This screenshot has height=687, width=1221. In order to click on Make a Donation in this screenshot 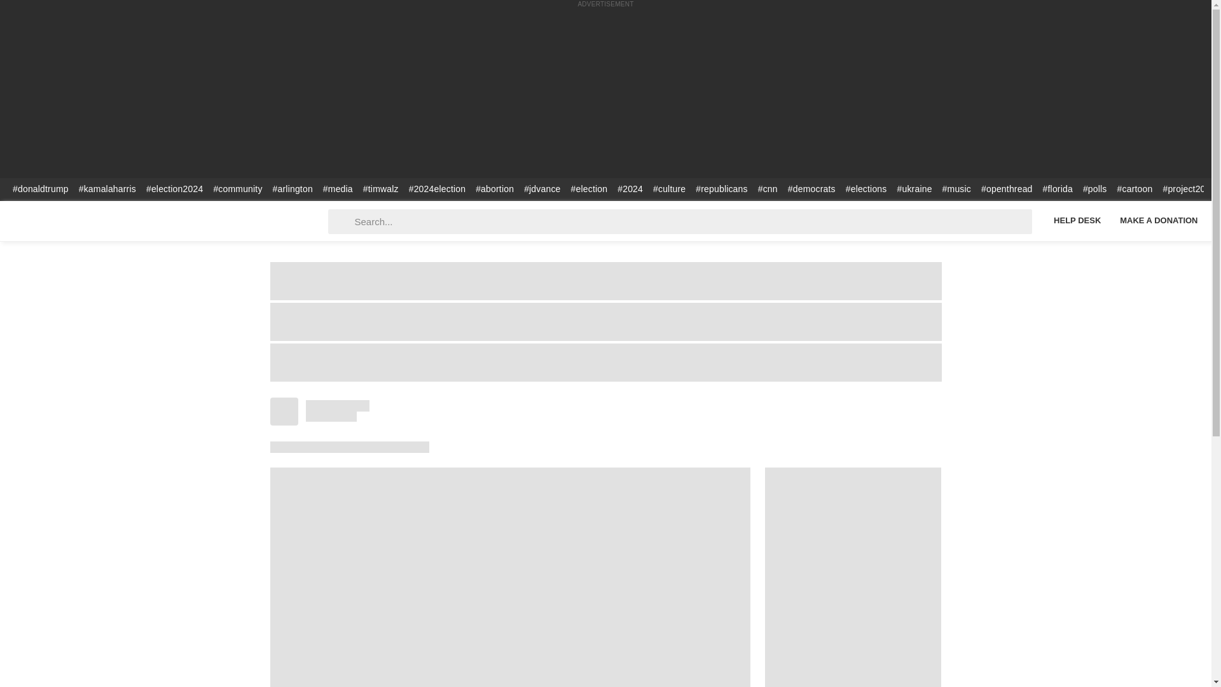, I will do `click(1159, 220)`.